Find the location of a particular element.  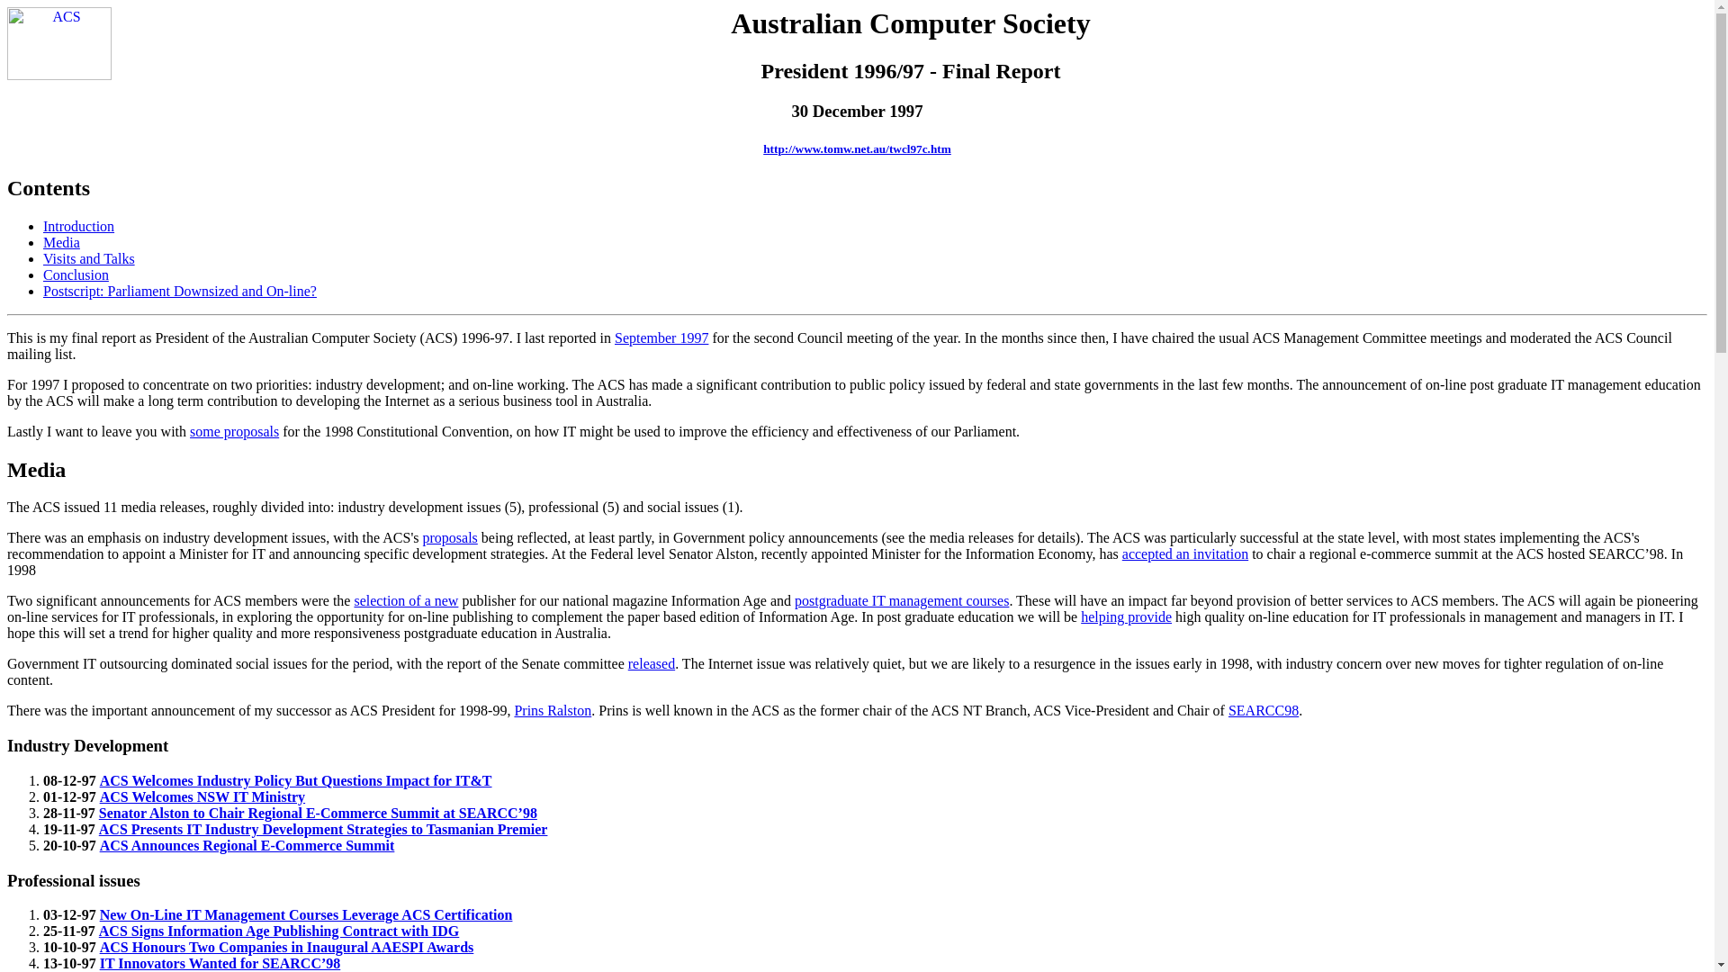

ACS Welcomes Industry Policy But Questions Impact for IT&T is located at coordinates (296, 781).